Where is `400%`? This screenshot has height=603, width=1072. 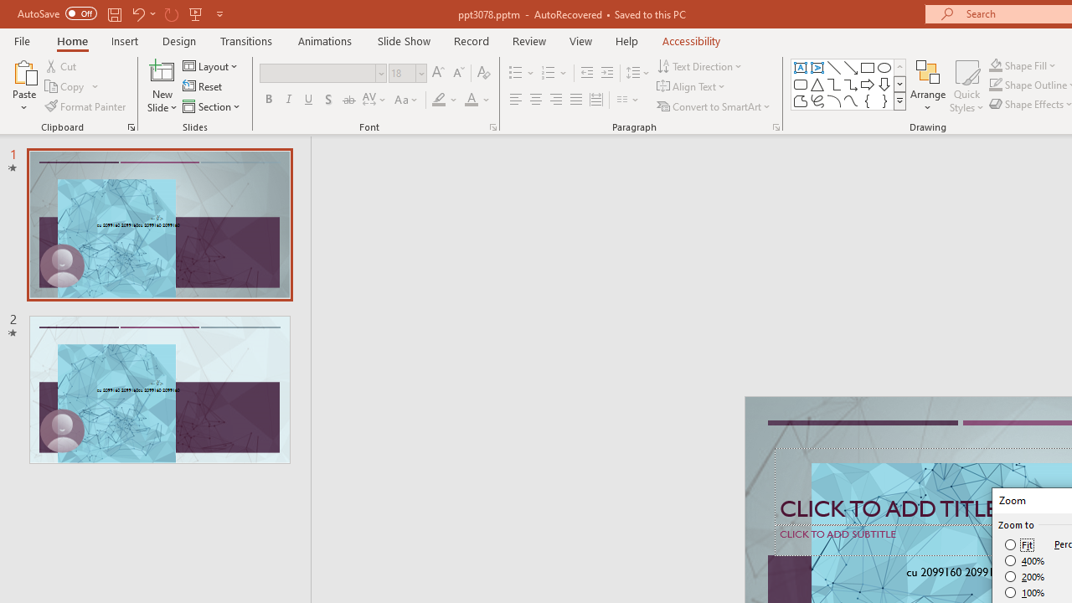 400% is located at coordinates (1025, 561).